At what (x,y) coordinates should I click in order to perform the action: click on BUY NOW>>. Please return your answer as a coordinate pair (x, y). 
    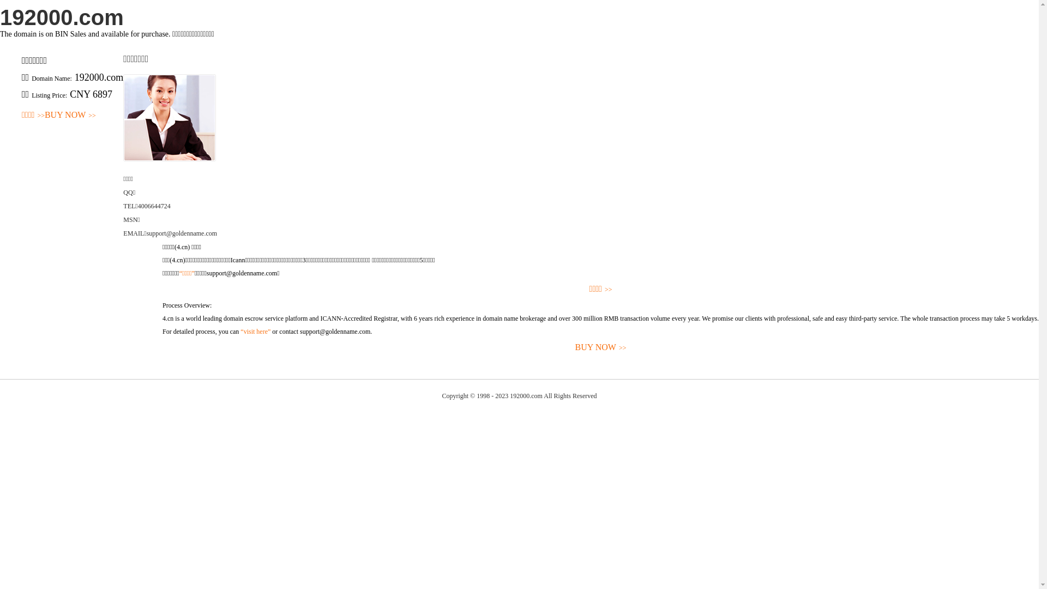
    Looking at the image, I should click on (601, 348).